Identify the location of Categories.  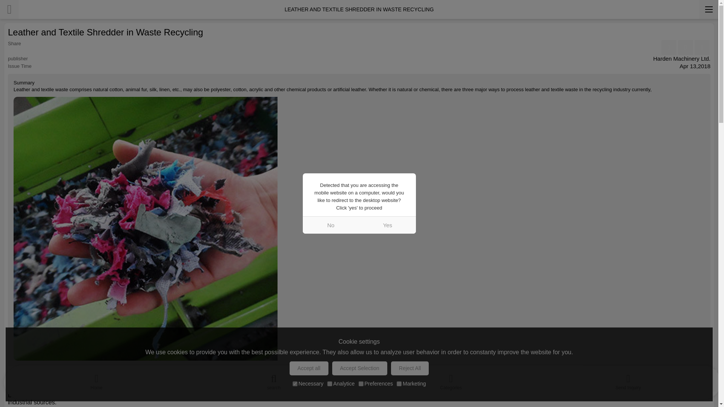
(451, 380).